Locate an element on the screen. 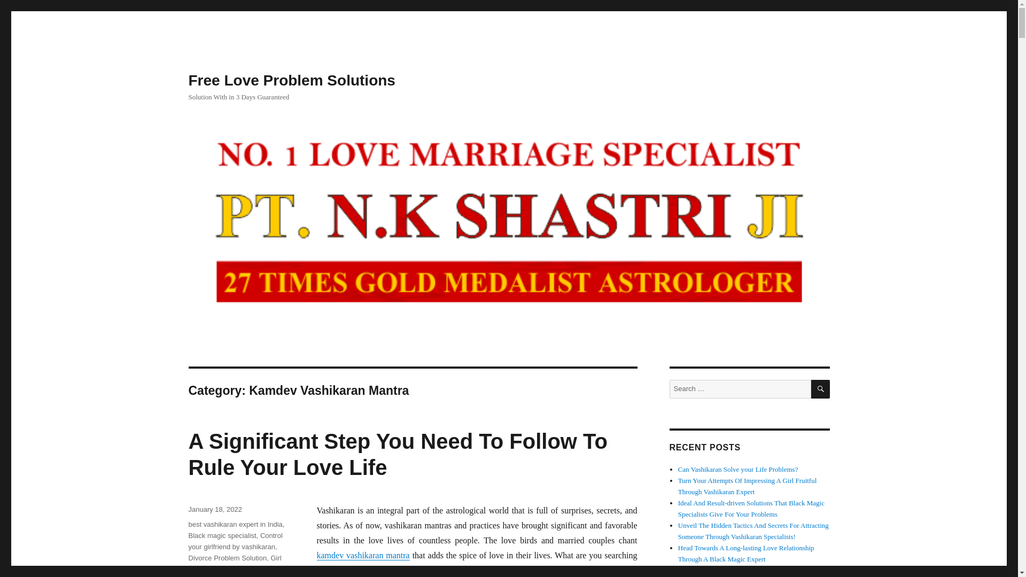  best vashikaran expert in India is located at coordinates (235, 525).